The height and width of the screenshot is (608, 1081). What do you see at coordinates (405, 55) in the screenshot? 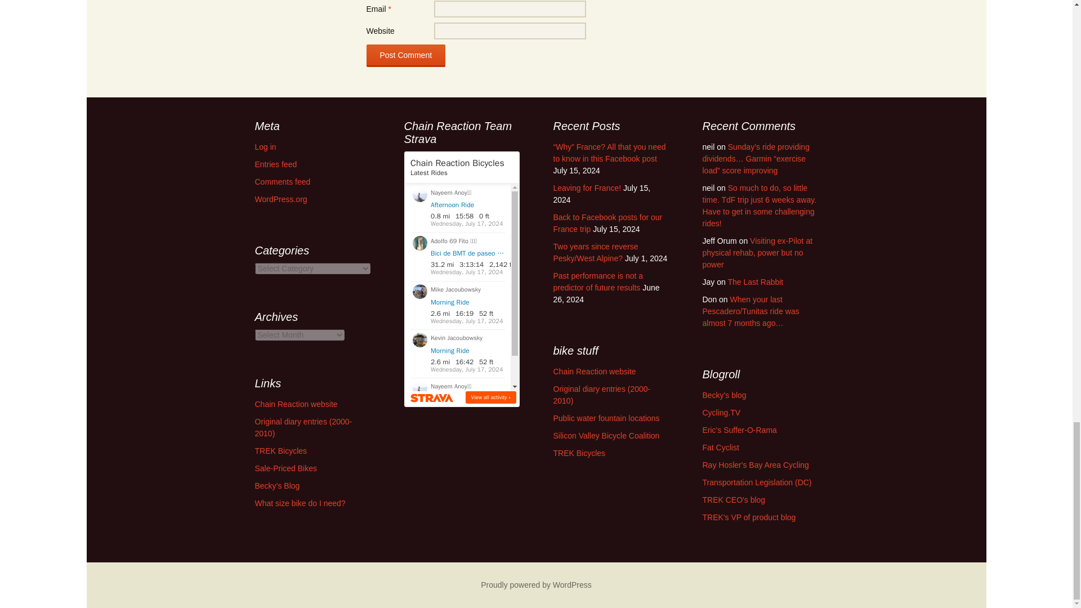
I see `Post Comment` at bounding box center [405, 55].